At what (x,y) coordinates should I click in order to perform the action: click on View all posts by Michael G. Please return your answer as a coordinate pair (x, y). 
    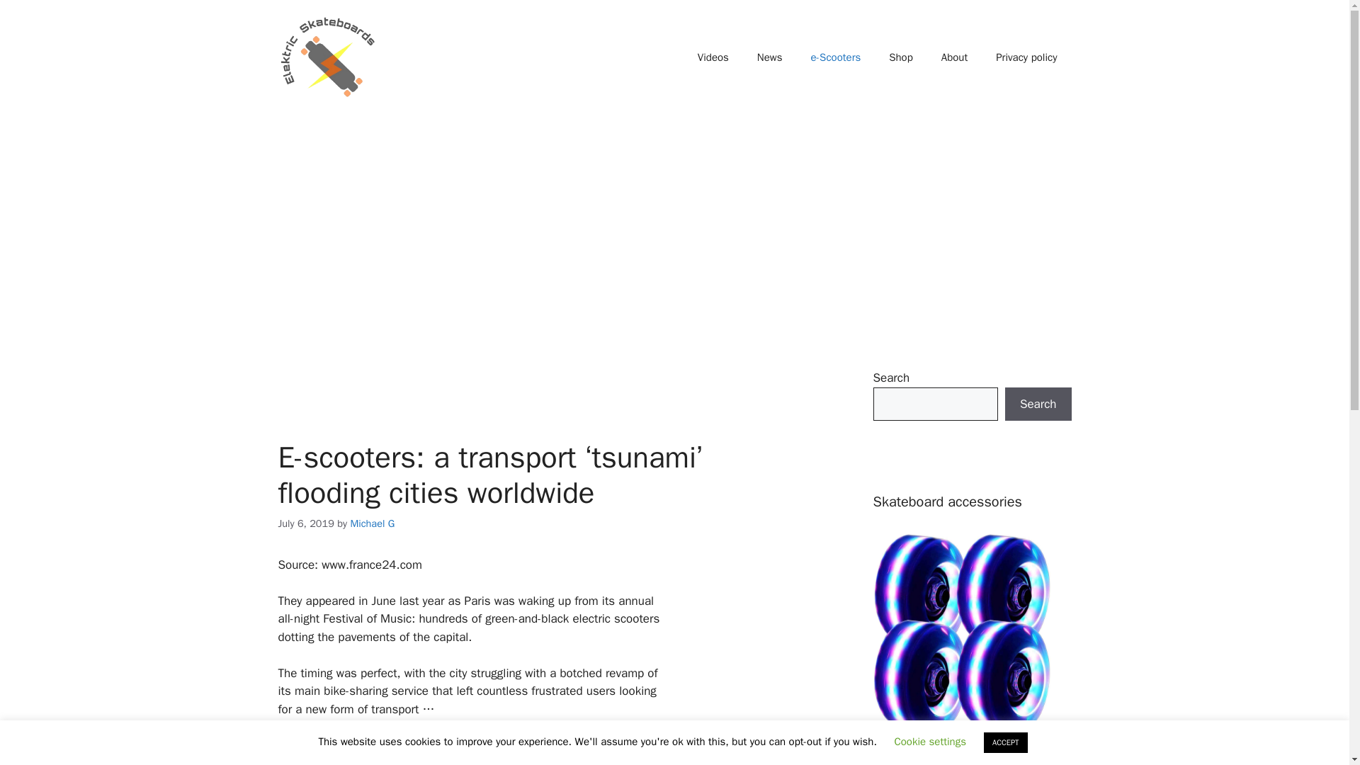
    Looking at the image, I should click on (371, 523).